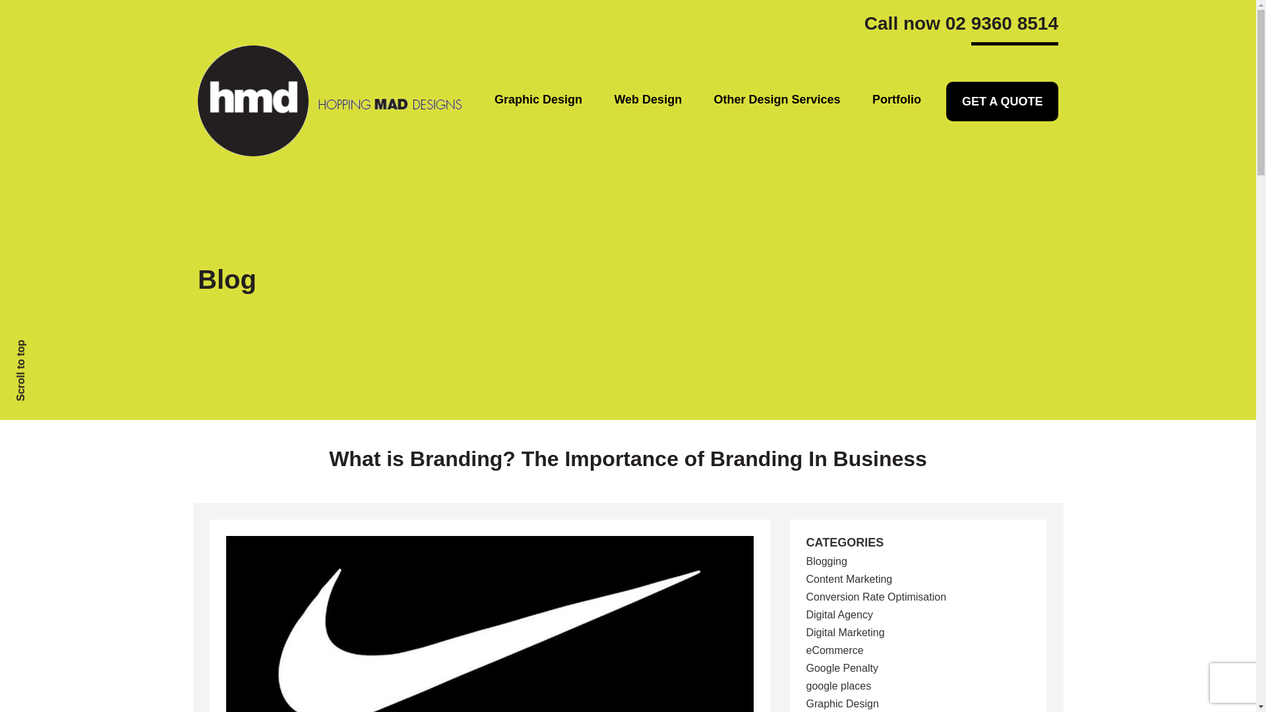 Image resolution: width=1266 pixels, height=712 pixels. Describe the element at coordinates (961, 28) in the screenshot. I see `Call now 02 9360 8514` at that location.